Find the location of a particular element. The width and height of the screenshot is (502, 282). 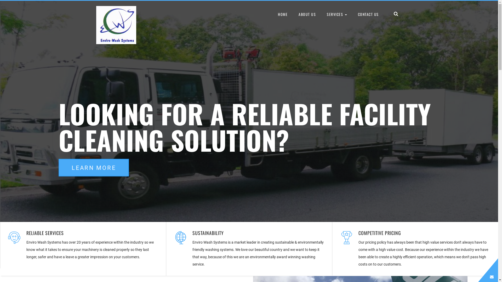

LEARN MORE is located at coordinates (81, 164).